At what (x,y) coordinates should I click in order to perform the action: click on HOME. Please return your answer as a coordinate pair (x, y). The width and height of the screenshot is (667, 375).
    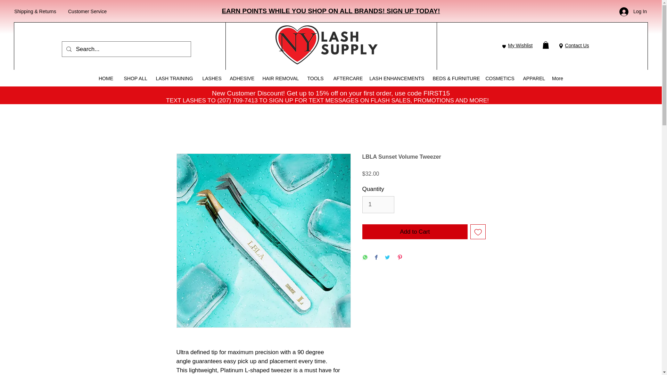
    Looking at the image, I should click on (106, 78).